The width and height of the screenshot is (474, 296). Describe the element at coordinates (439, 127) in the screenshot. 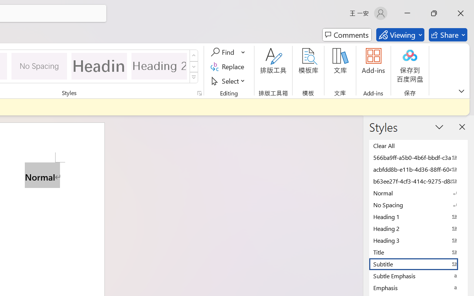

I see `Task Pane Options` at that location.